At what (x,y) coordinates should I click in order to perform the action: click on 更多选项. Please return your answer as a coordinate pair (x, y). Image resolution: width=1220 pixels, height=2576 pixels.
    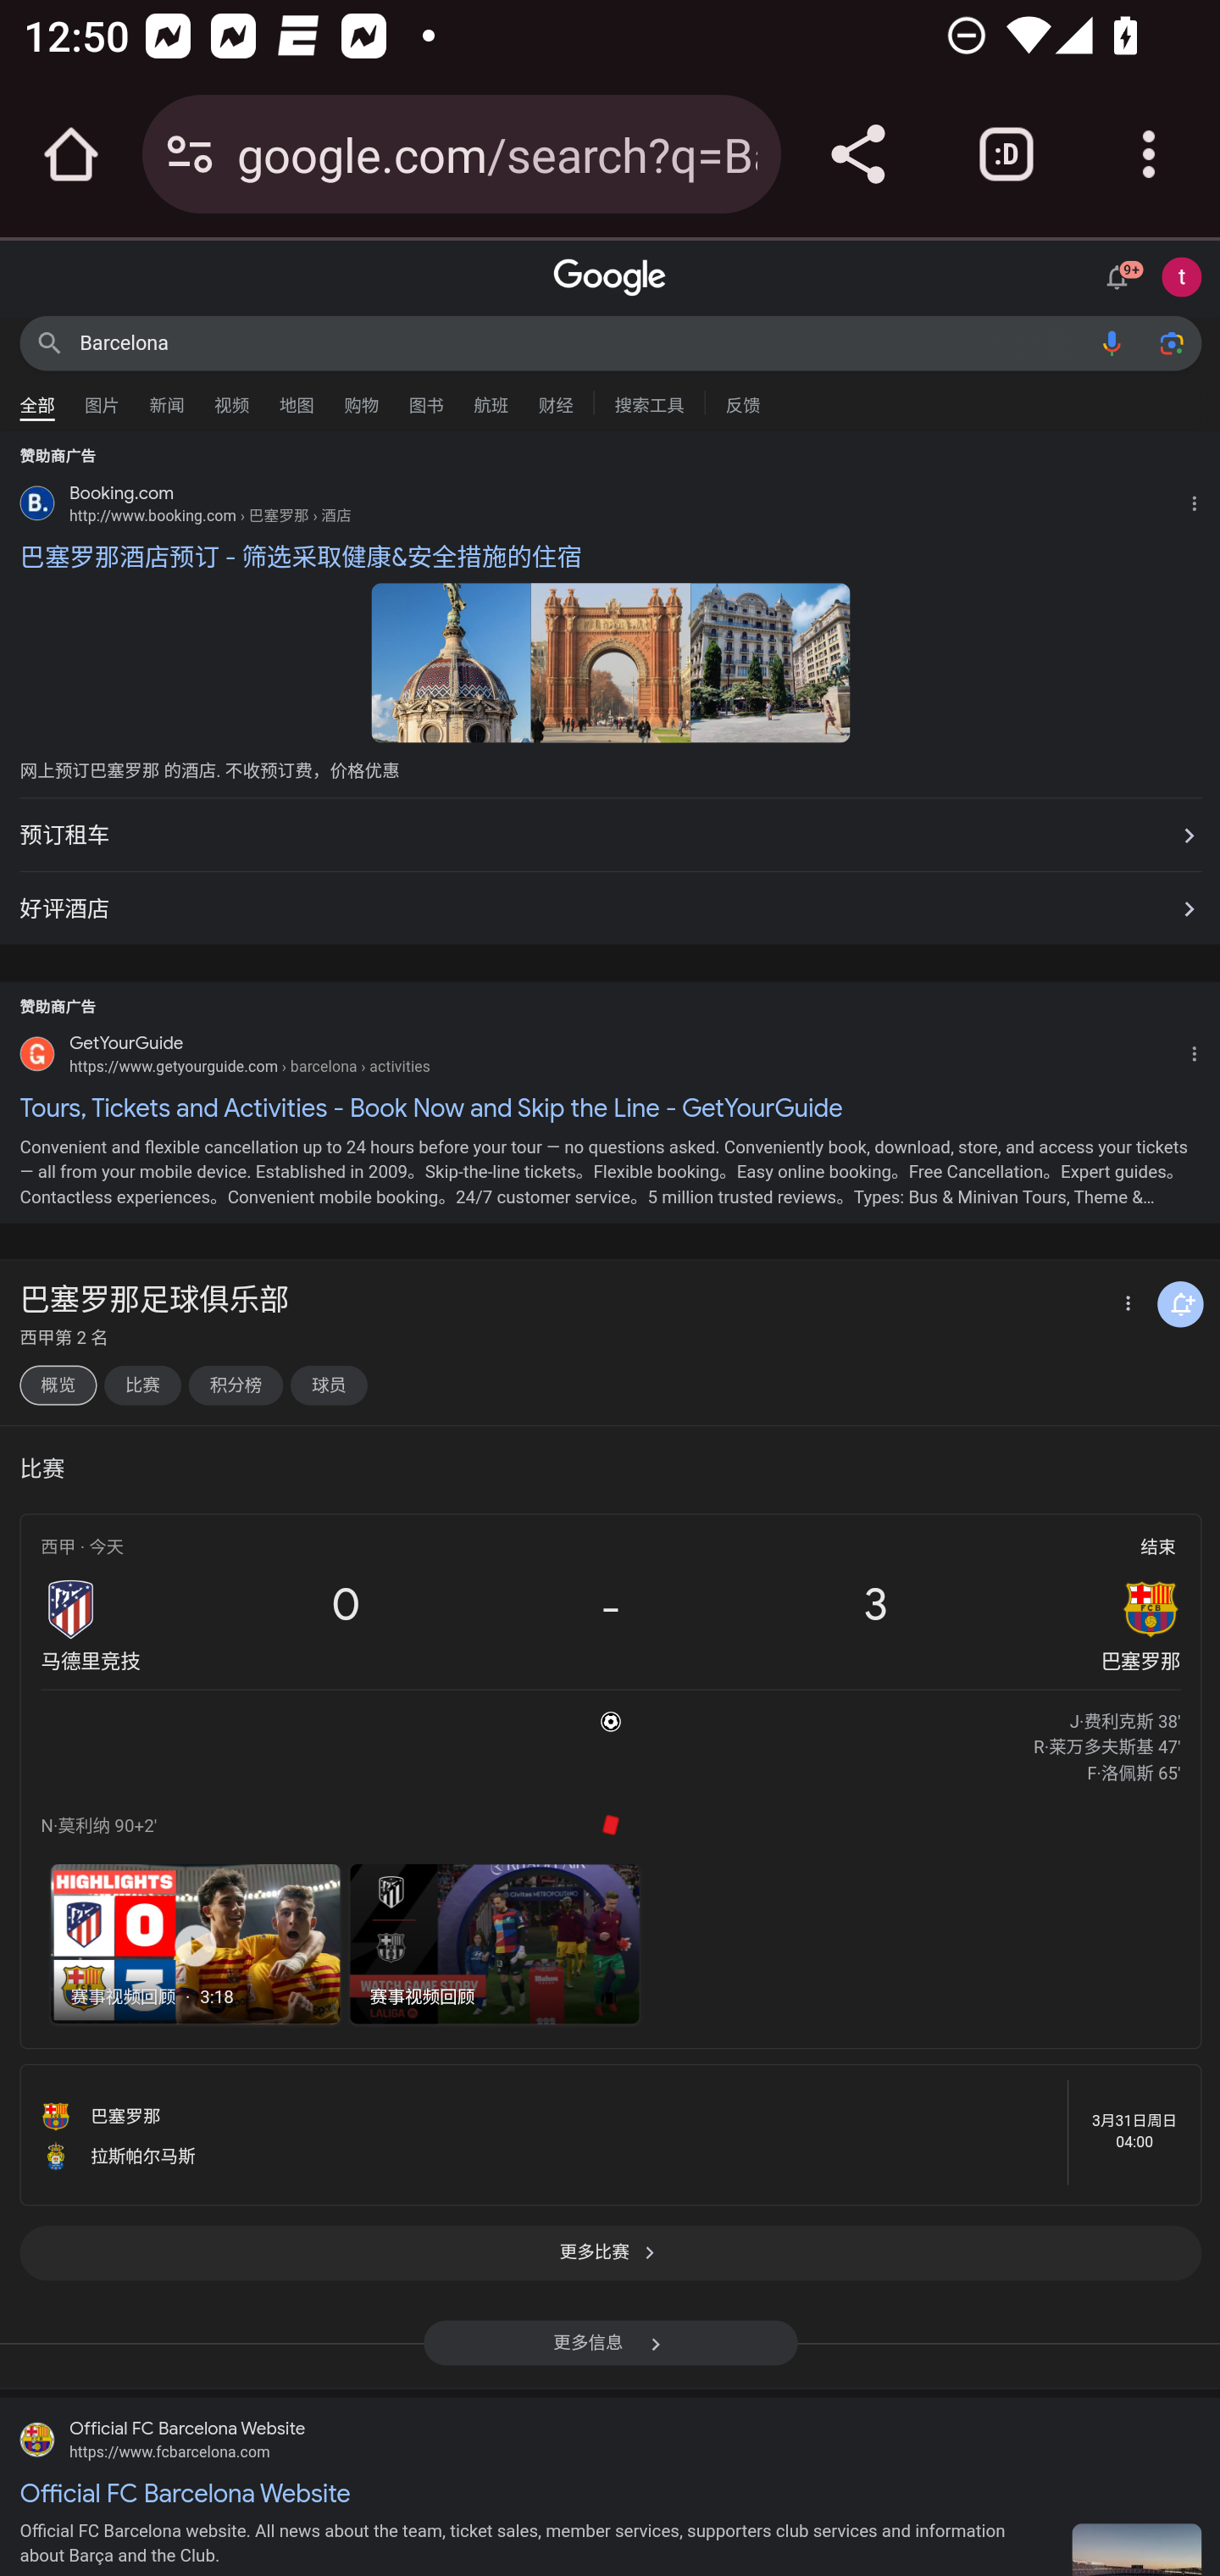
    Looking at the image, I should click on (1125, 1305).